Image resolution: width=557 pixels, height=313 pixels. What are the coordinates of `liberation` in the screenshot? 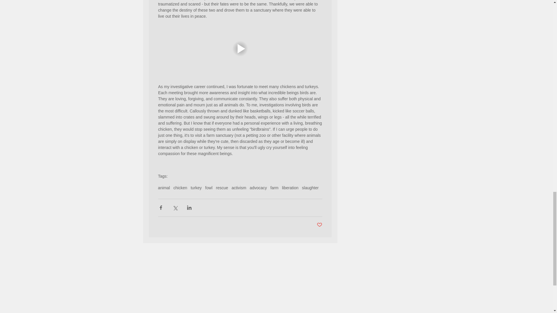 It's located at (290, 188).